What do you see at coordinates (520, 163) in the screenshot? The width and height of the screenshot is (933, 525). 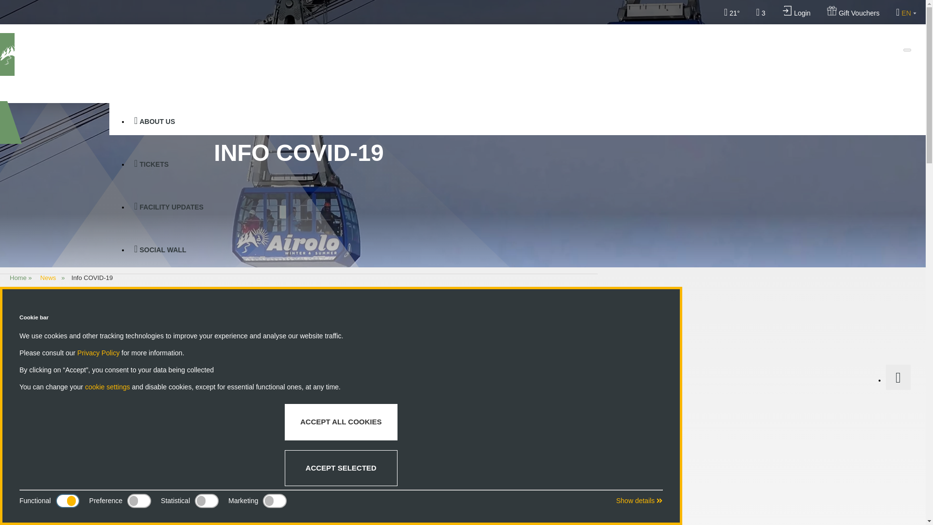 I see `TICKETS` at bounding box center [520, 163].